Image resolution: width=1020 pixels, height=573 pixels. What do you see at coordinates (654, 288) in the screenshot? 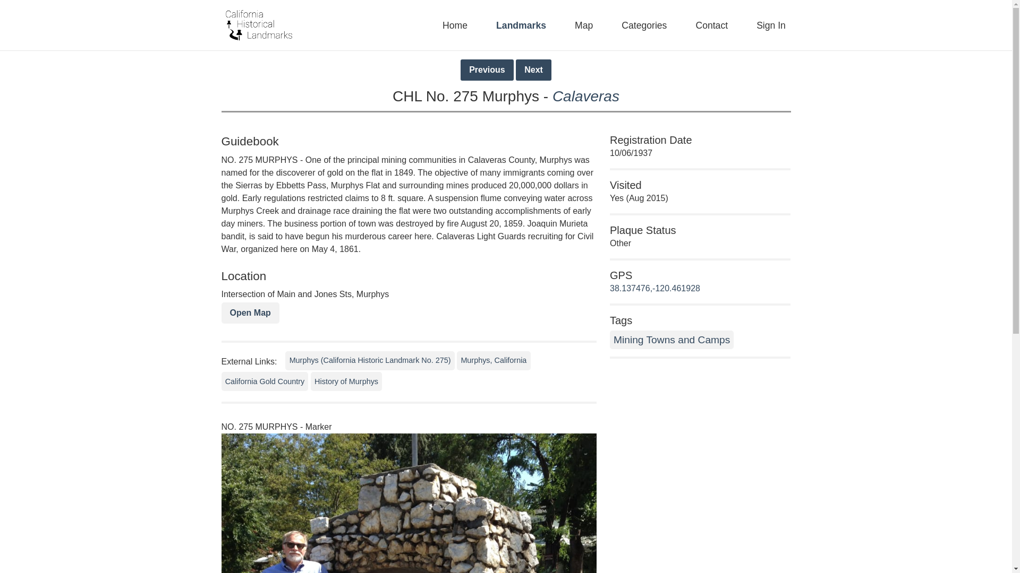
I see `38.137476,-120.461928` at bounding box center [654, 288].